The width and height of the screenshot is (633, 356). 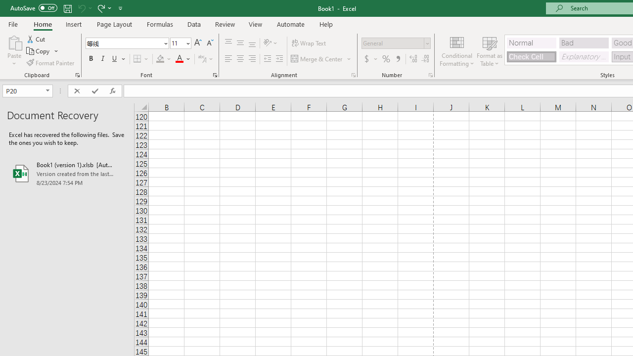 I want to click on Font Size, so click(x=181, y=44).